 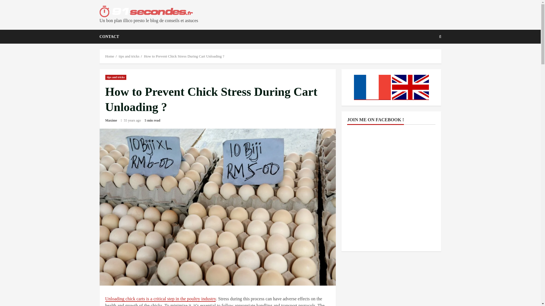 What do you see at coordinates (426, 56) in the screenshot?
I see `Search` at bounding box center [426, 56].